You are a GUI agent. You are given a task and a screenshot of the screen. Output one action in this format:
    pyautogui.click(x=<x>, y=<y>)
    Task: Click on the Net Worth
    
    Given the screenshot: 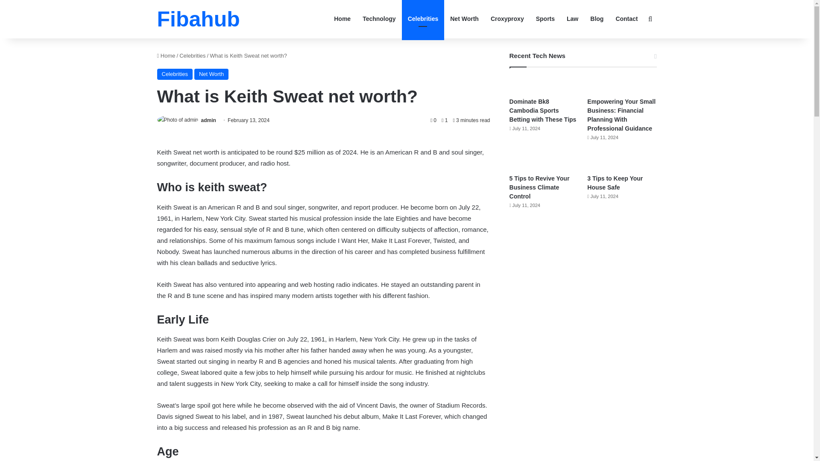 What is the action you would take?
    pyautogui.click(x=211, y=74)
    